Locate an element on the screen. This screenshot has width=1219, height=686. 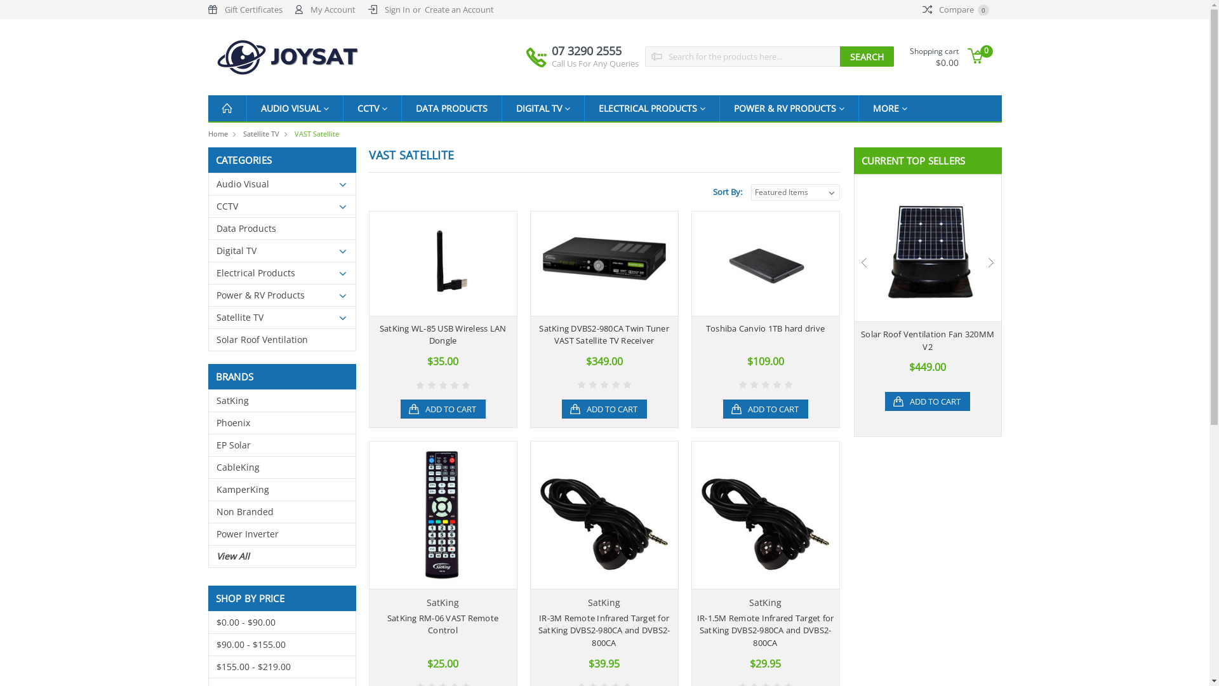
Compare 0 is located at coordinates (955, 10).